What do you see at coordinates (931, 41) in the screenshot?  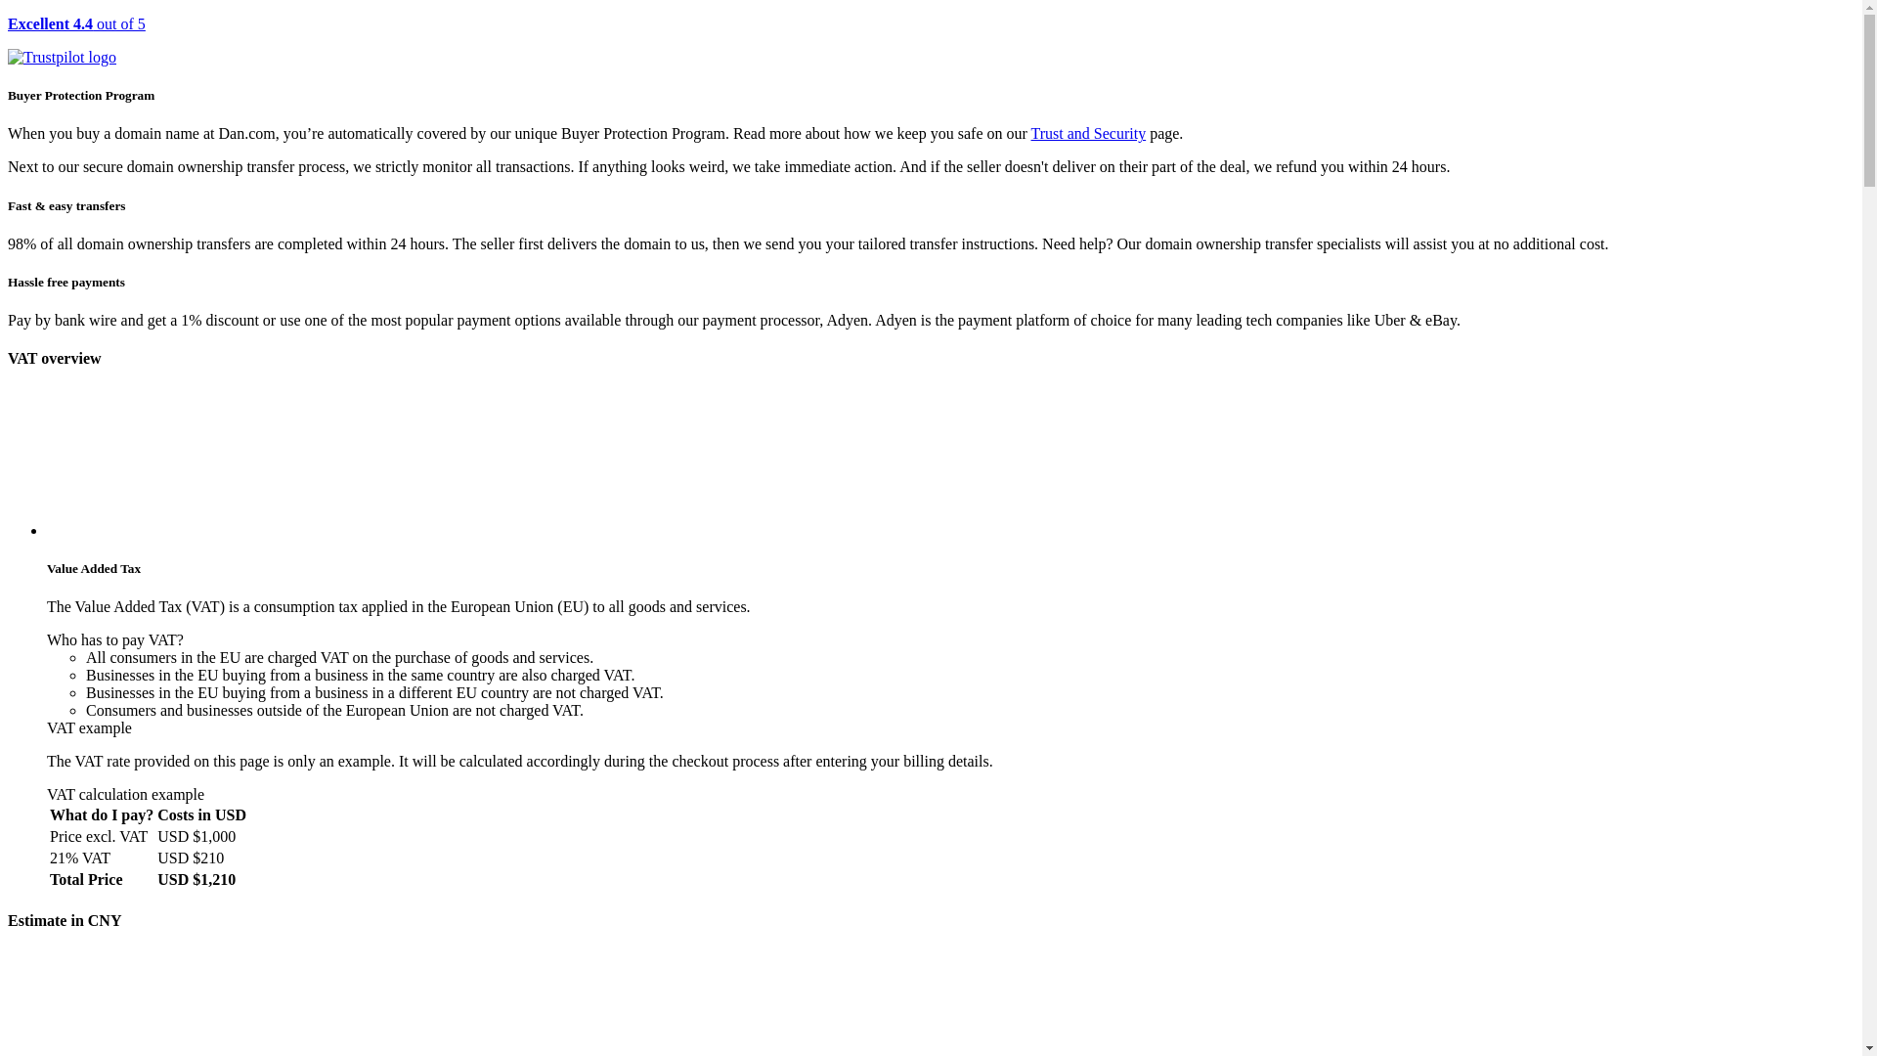 I see `Excellent 4.4 out of 5` at bounding box center [931, 41].